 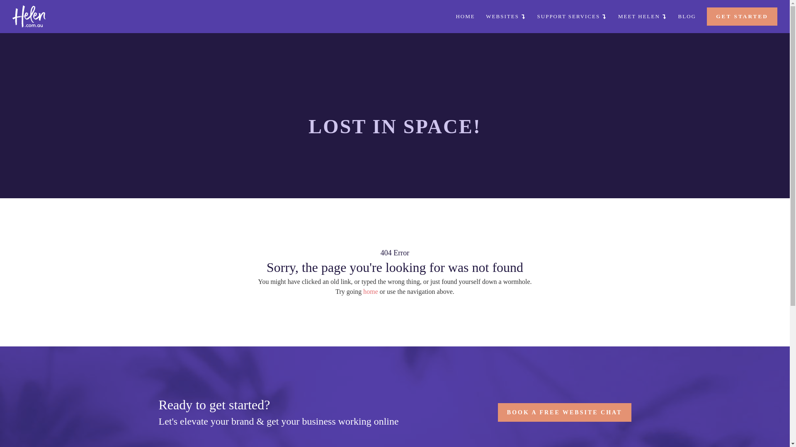 What do you see at coordinates (371, 291) in the screenshot?
I see `home` at bounding box center [371, 291].